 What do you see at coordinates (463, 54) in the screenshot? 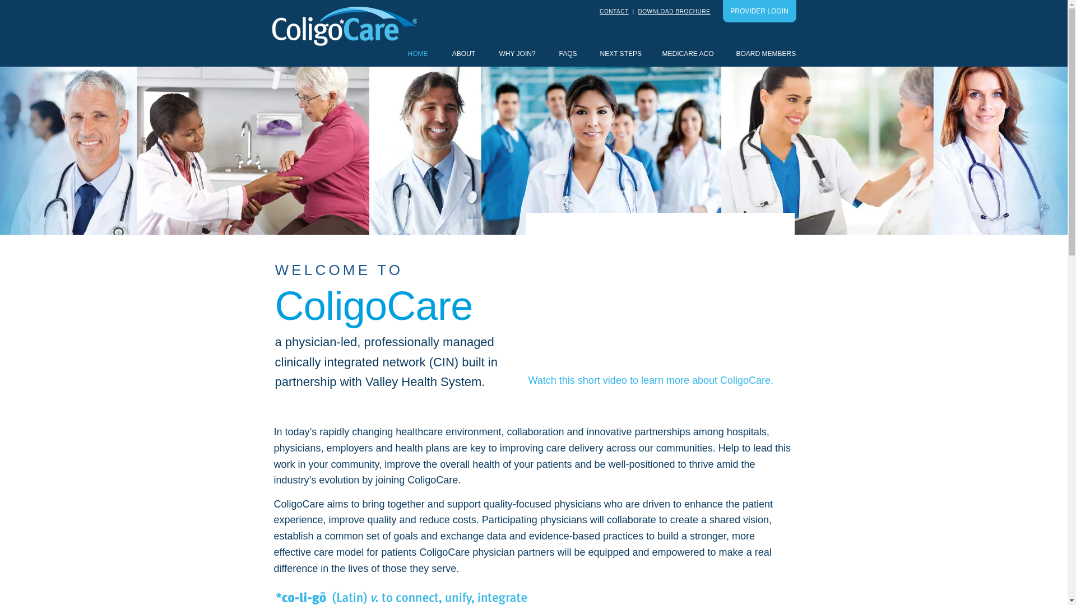
I see `ABOUT` at bounding box center [463, 54].